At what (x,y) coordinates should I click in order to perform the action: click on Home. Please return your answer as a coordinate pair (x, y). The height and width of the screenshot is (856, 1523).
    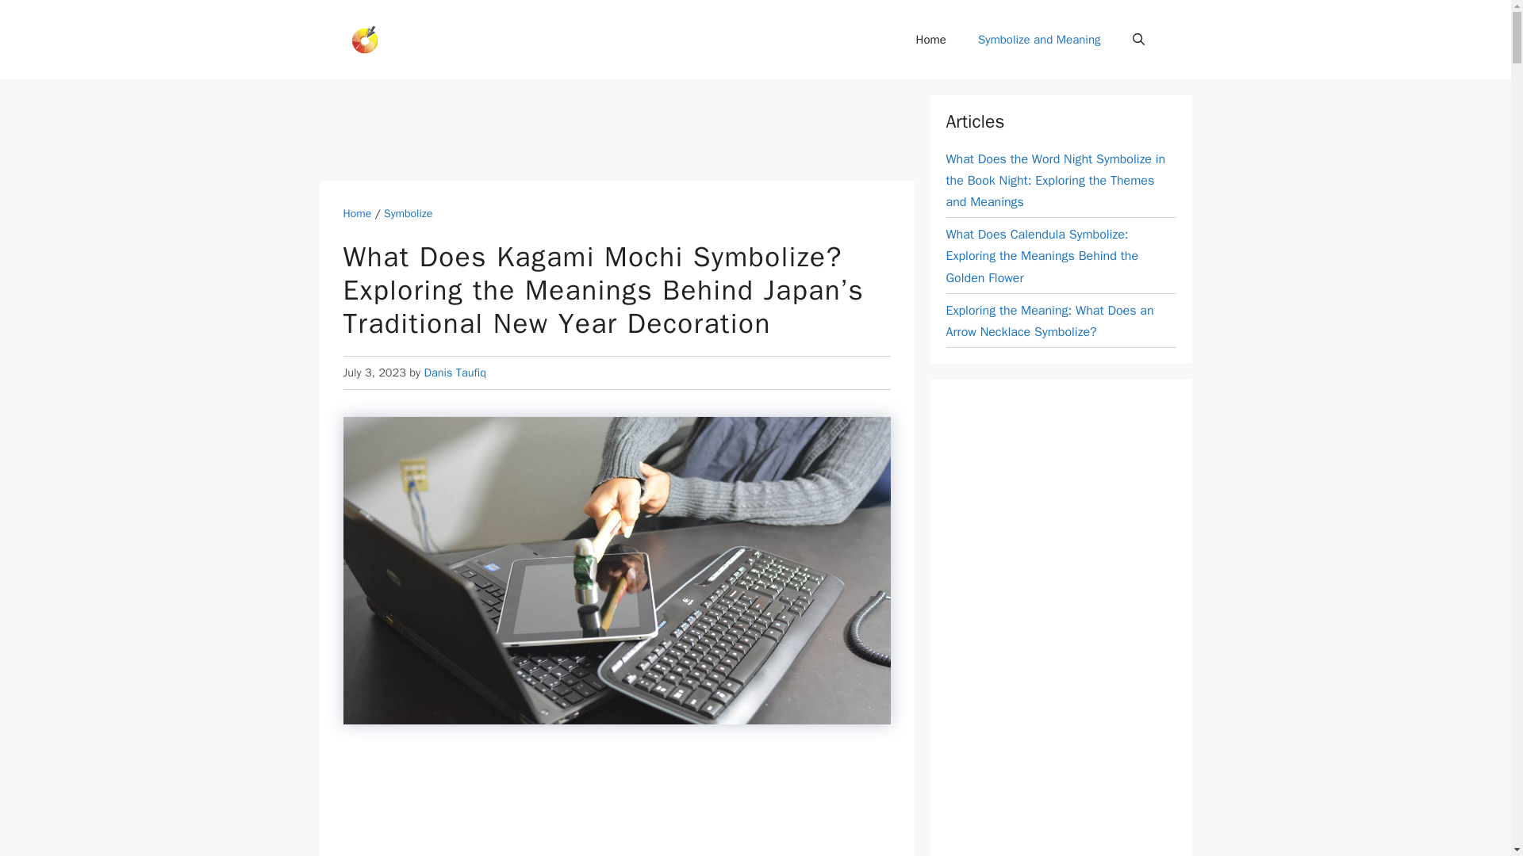
    Looking at the image, I should click on (357, 213).